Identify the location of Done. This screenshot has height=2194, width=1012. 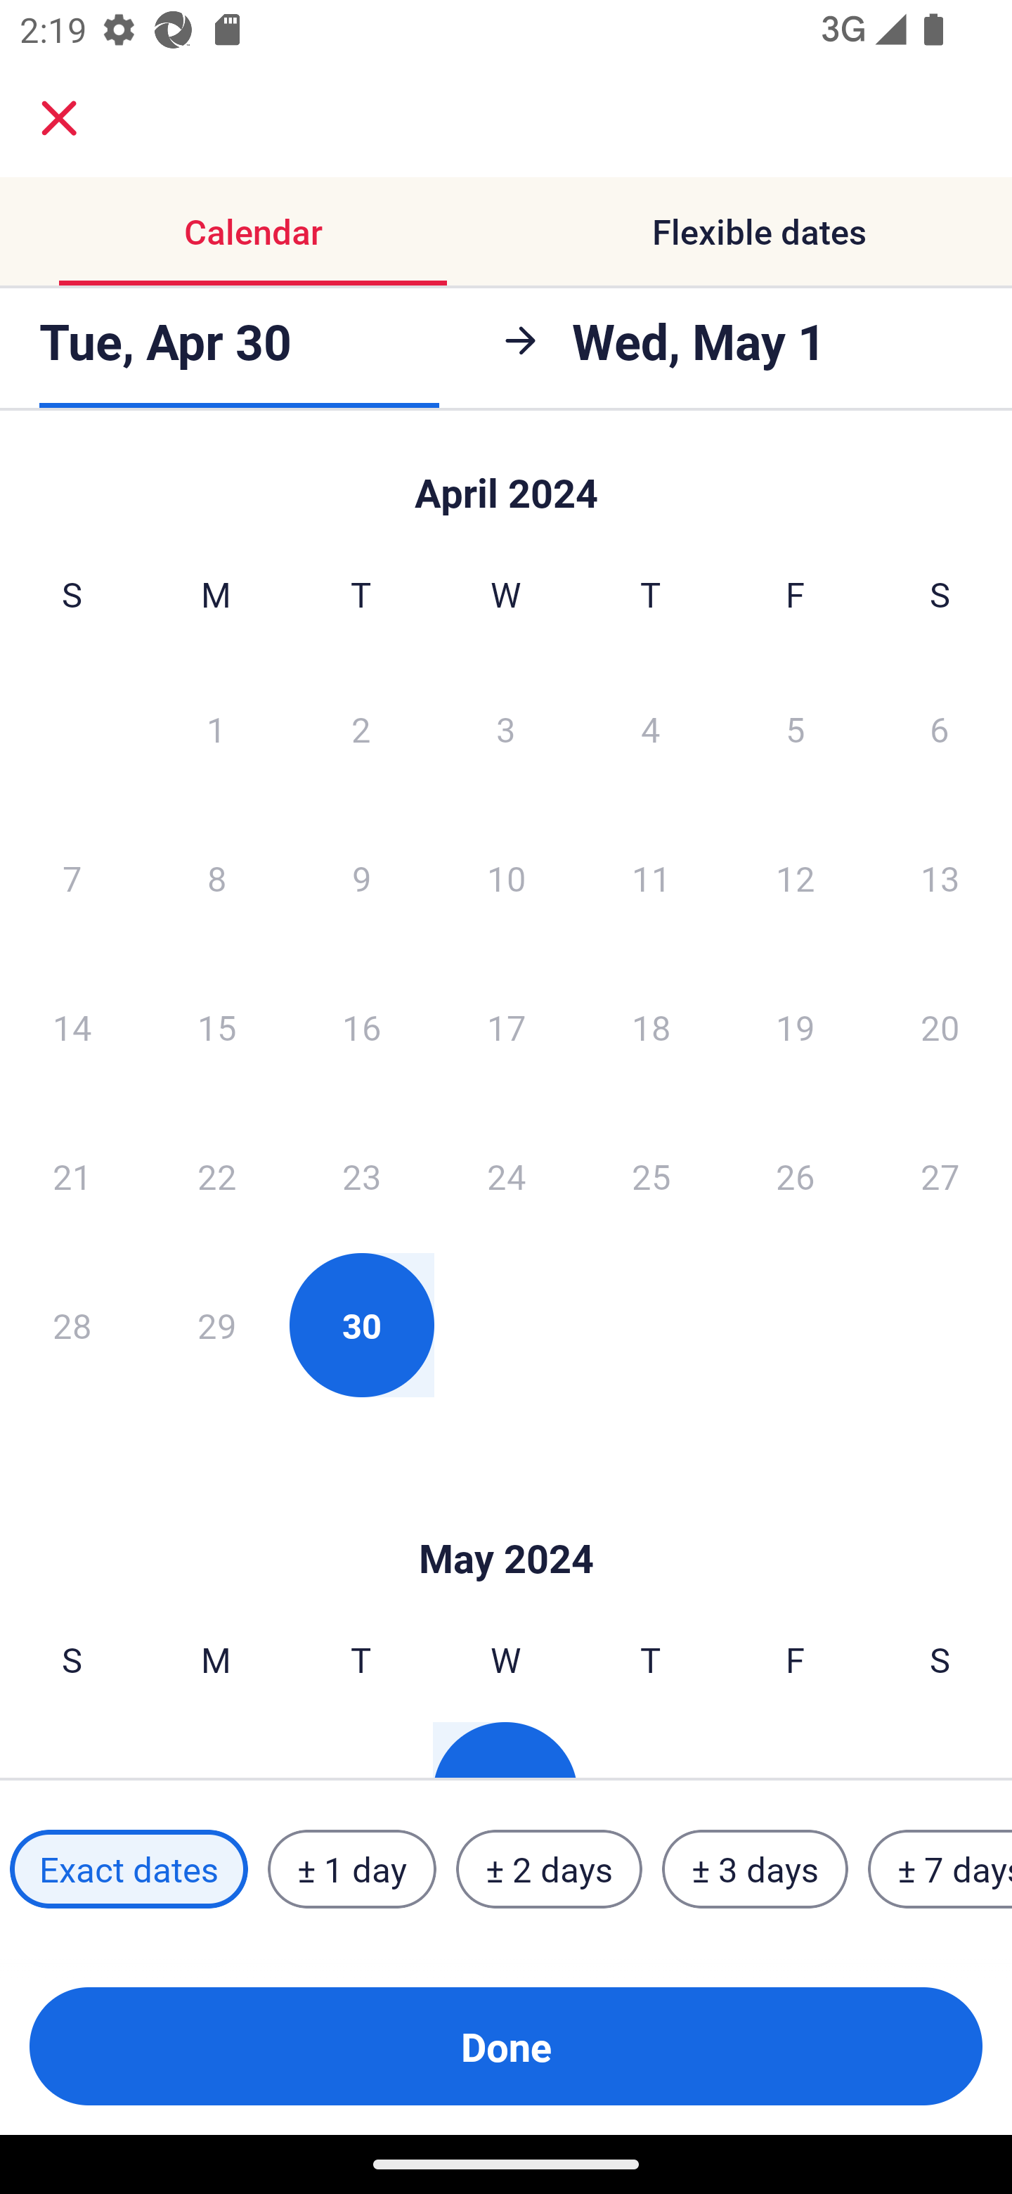
(506, 2046).